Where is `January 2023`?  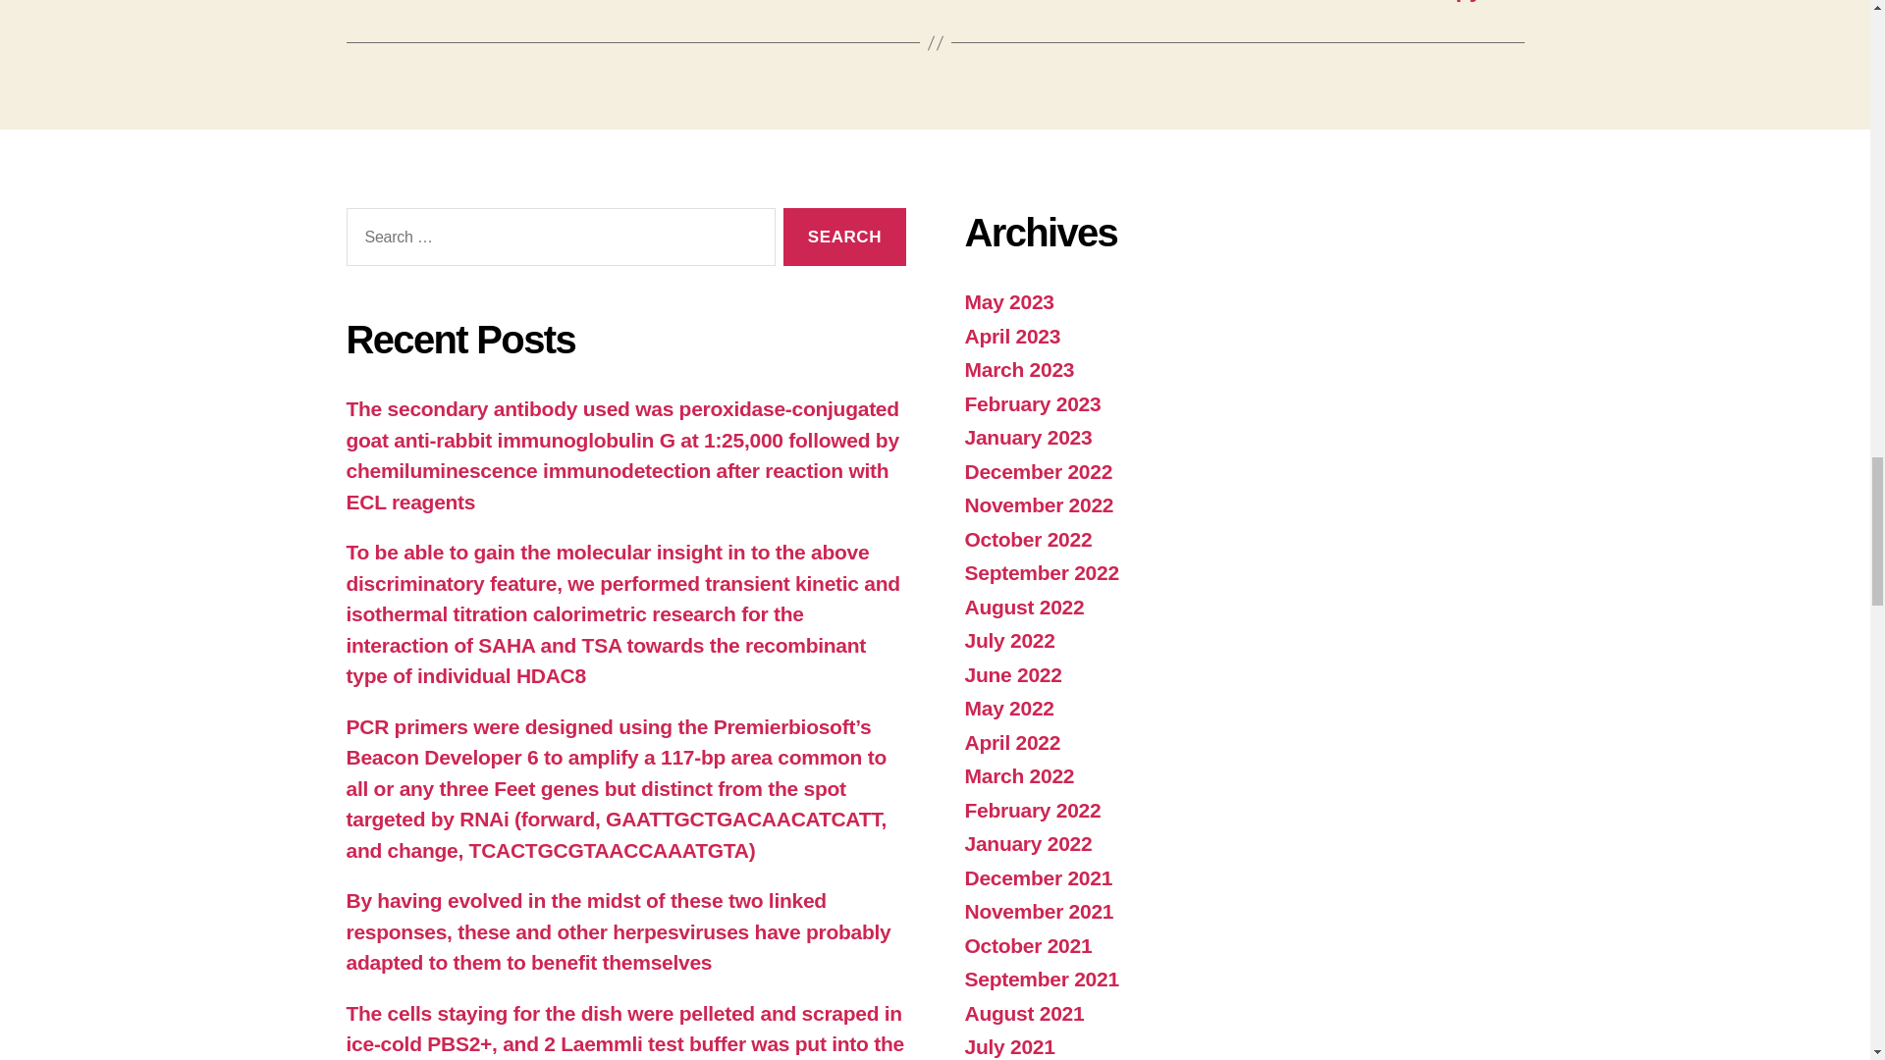 January 2023 is located at coordinates (1027, 437).